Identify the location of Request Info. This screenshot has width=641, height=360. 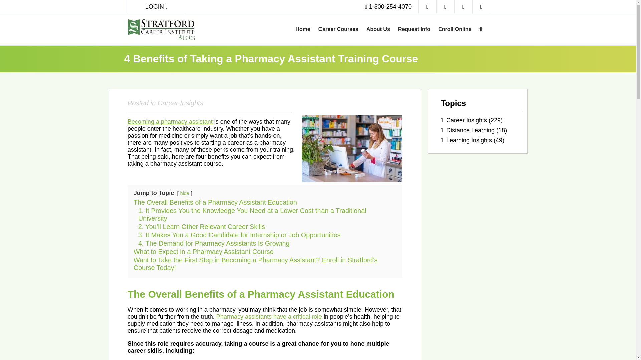
(414, 29).